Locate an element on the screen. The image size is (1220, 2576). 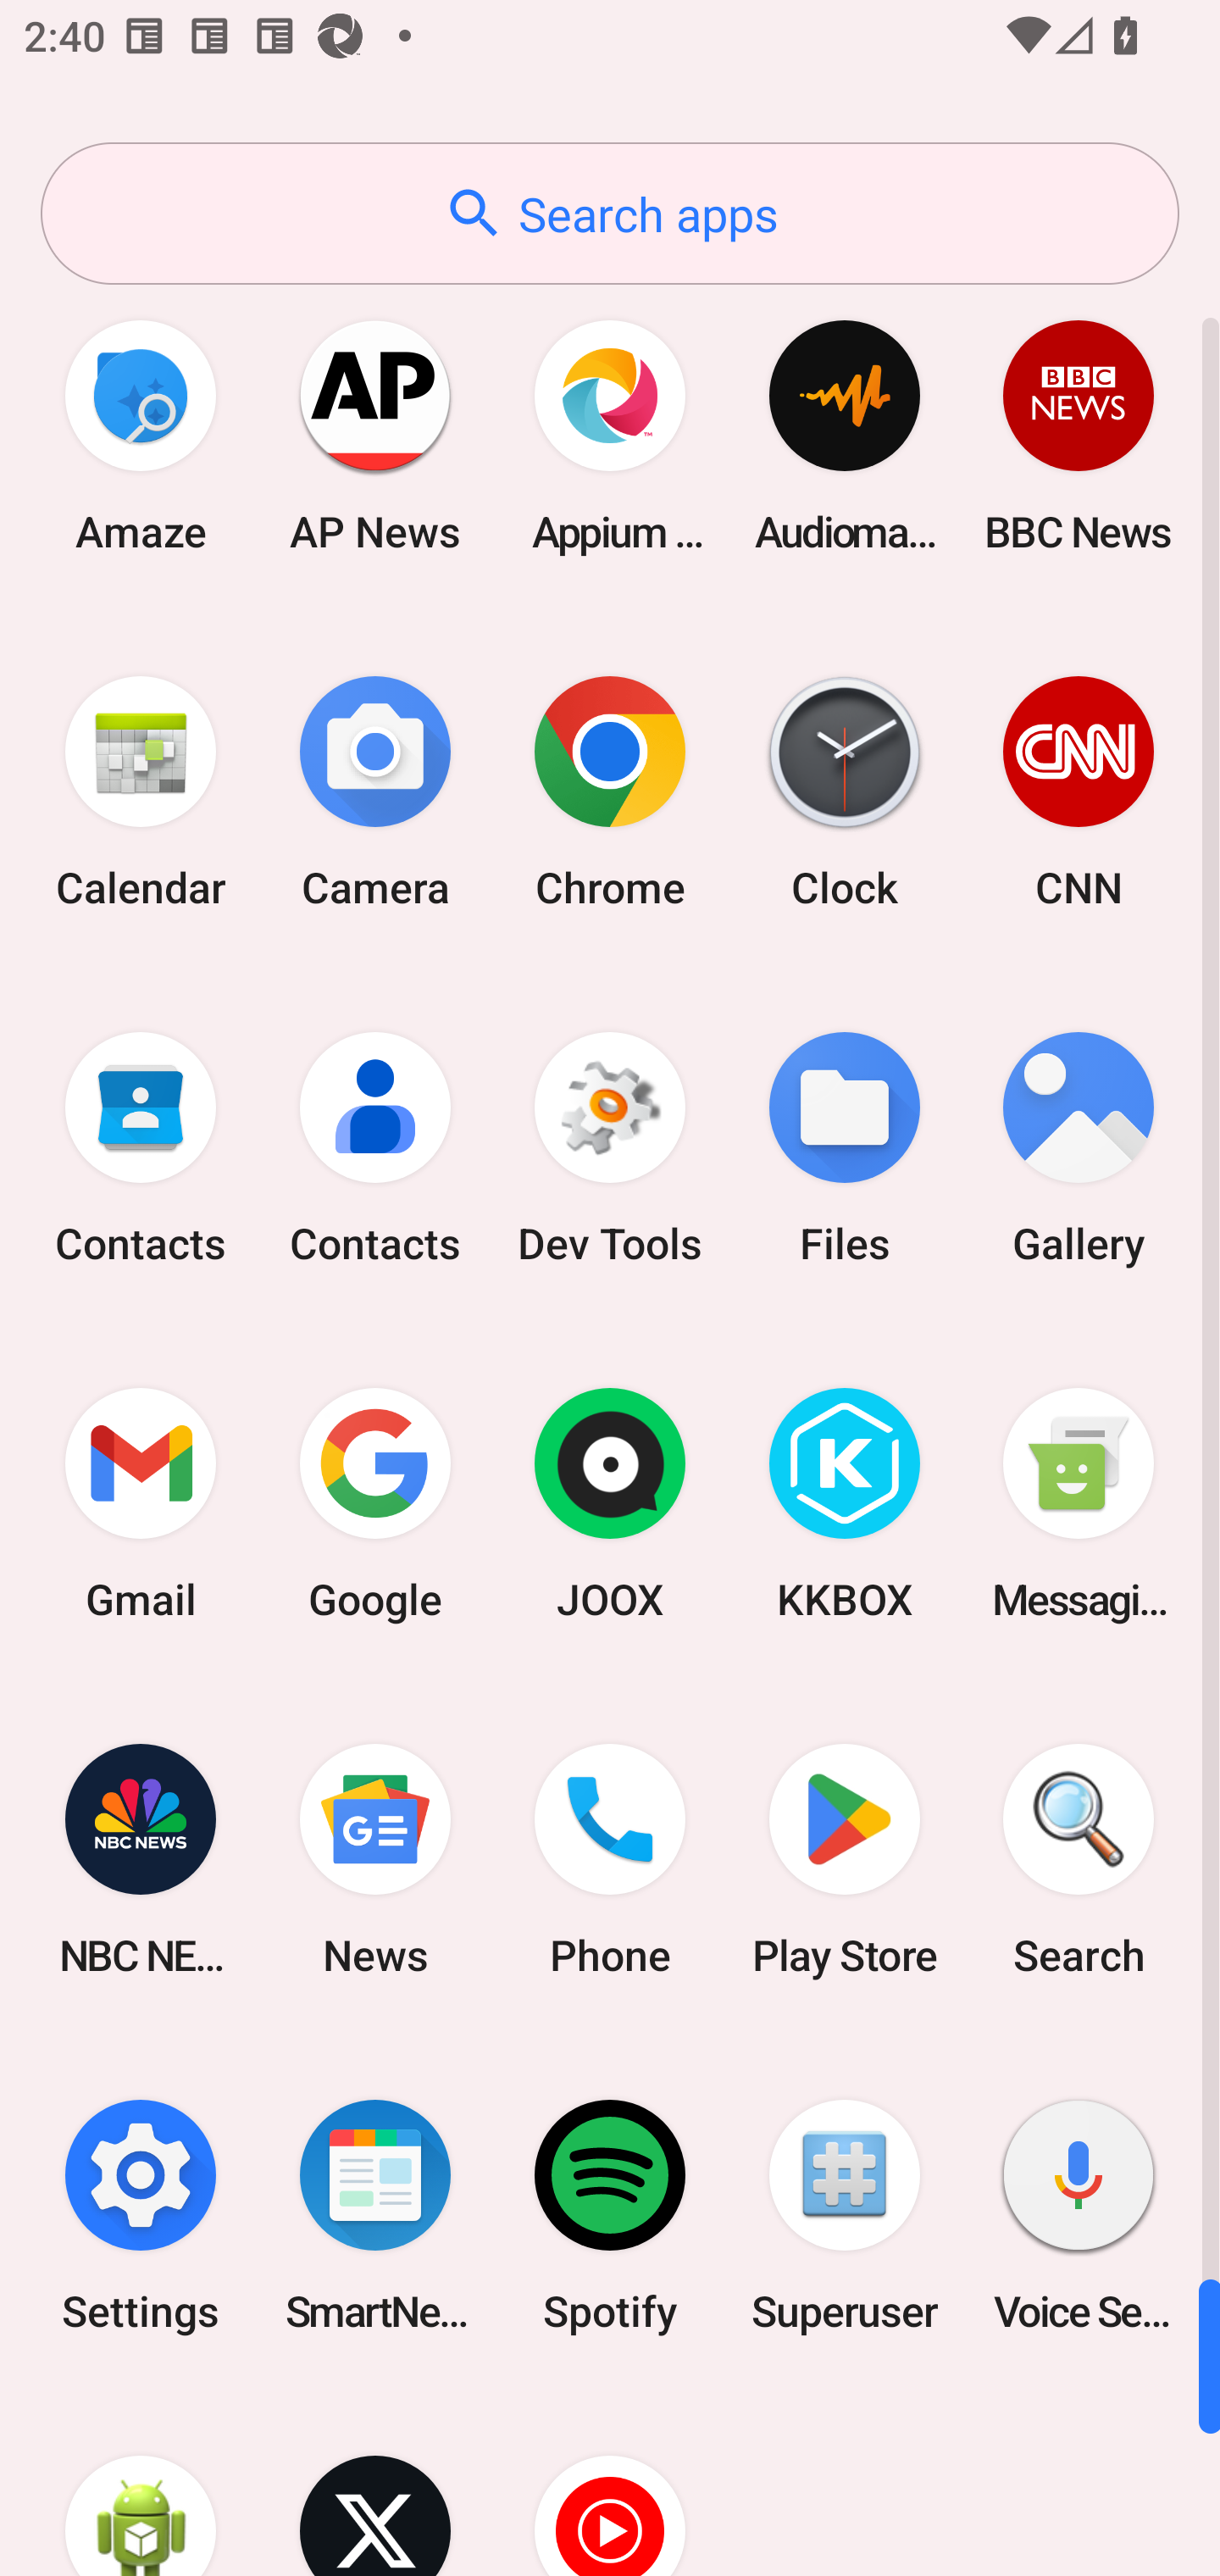
News is located at coordinates (375, 1859).